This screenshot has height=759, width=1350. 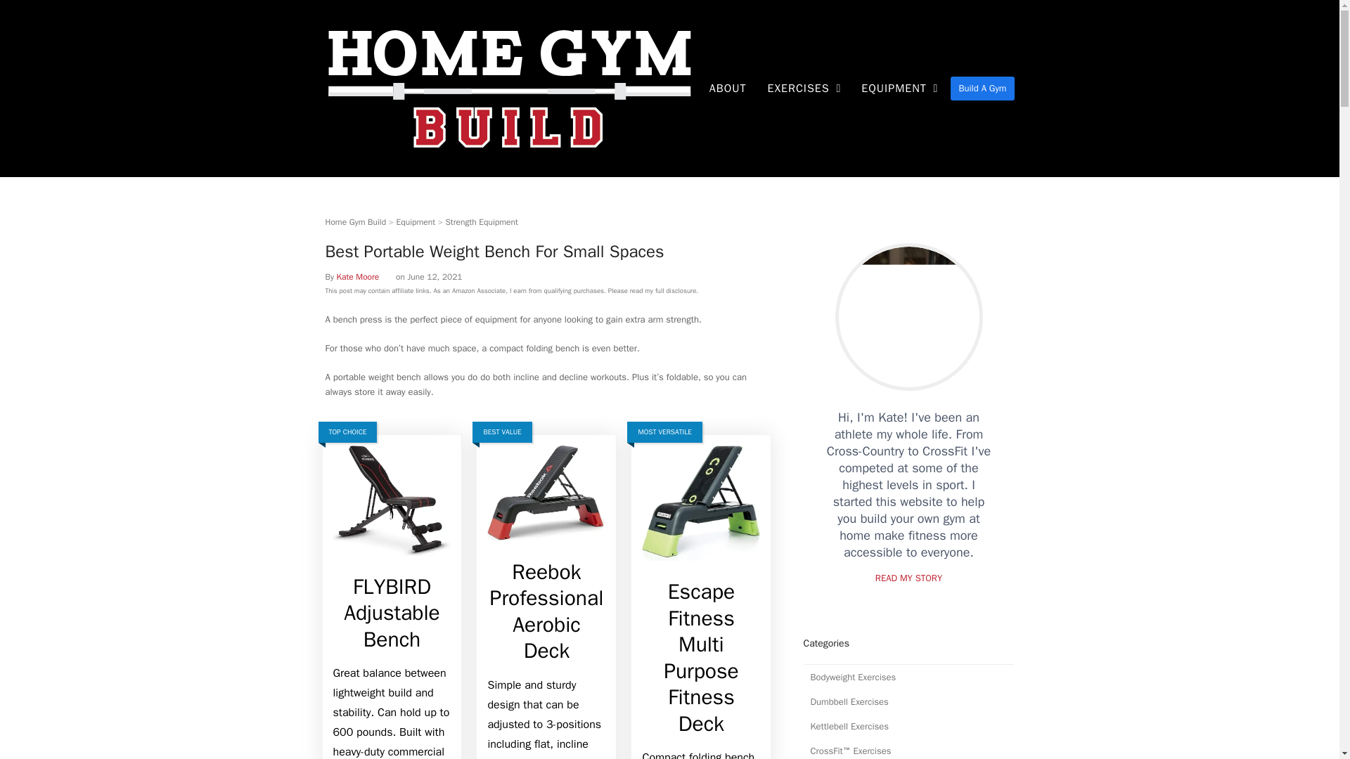 I want to click on Equipment, so click(x=416, y=222).